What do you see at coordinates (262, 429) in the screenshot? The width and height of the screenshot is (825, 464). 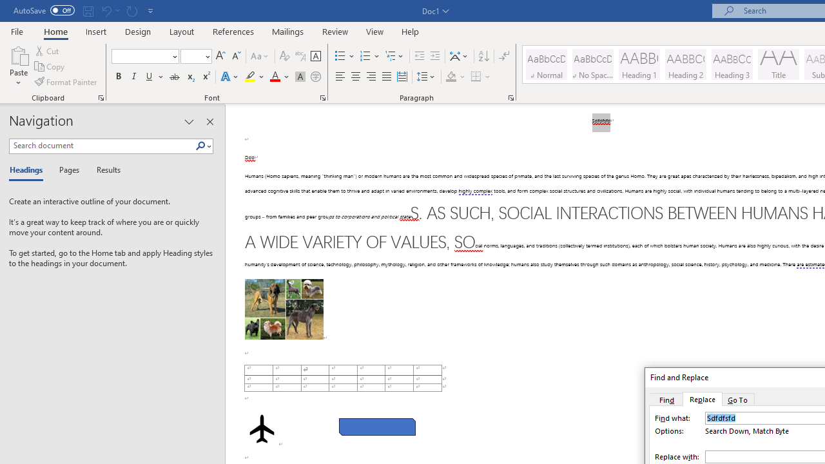 I see `Airplane with solid fill` at bounding box center [262, 429].